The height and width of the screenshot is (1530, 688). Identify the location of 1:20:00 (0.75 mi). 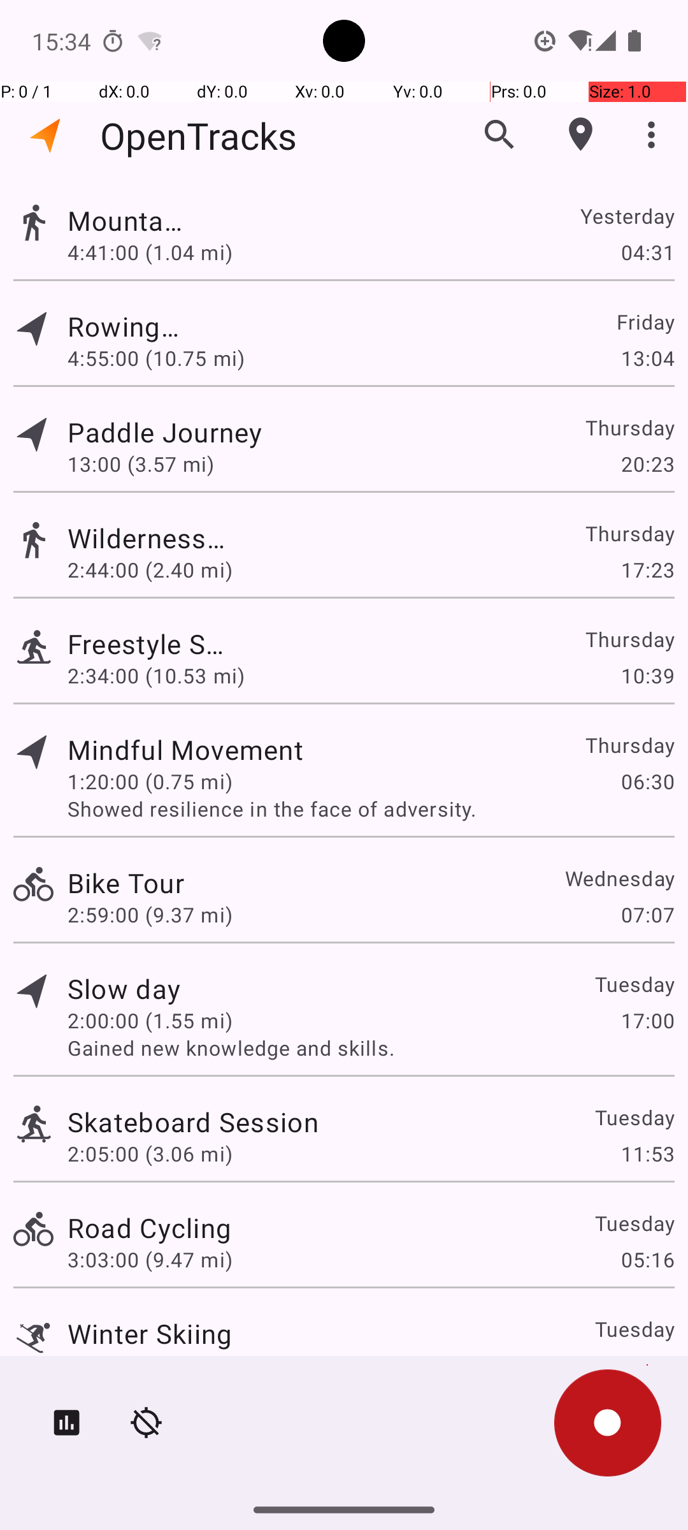
(150, 782).